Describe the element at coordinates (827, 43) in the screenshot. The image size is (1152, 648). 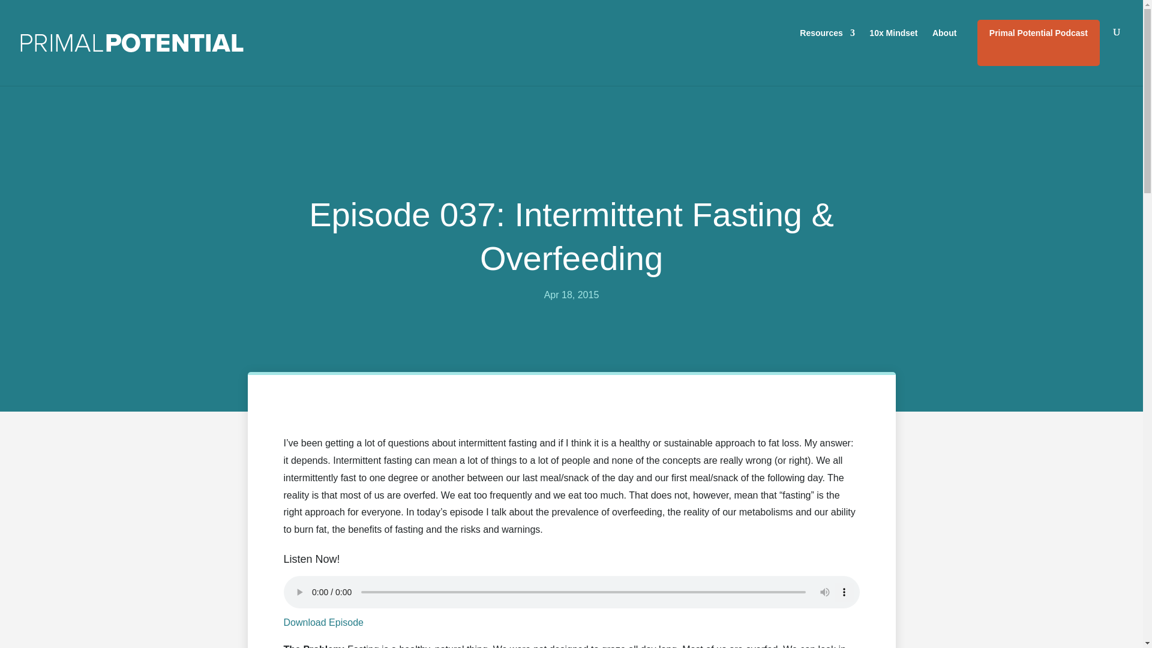
I see `Resources` at that location.